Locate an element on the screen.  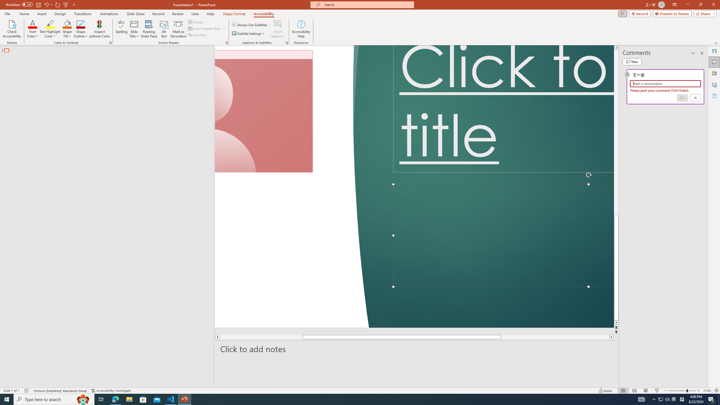
Outline is located at coordinates (109, 49).